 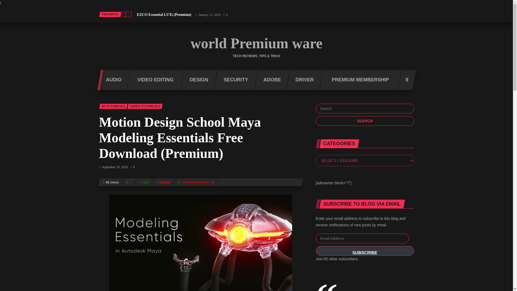 What do you see at coordinates (197, 80) in the screenshot?
I see `design` at bounding box center [197, 80].